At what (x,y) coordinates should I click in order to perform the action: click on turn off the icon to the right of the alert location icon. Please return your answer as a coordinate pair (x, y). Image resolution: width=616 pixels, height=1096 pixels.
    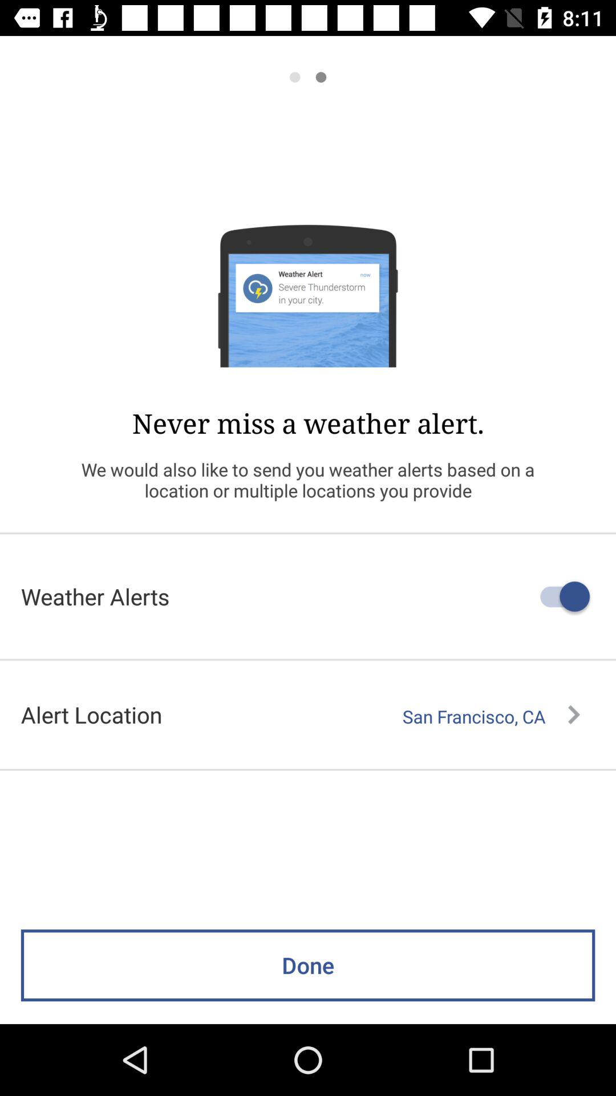
    Looking at the image, I should click on (491, 716).